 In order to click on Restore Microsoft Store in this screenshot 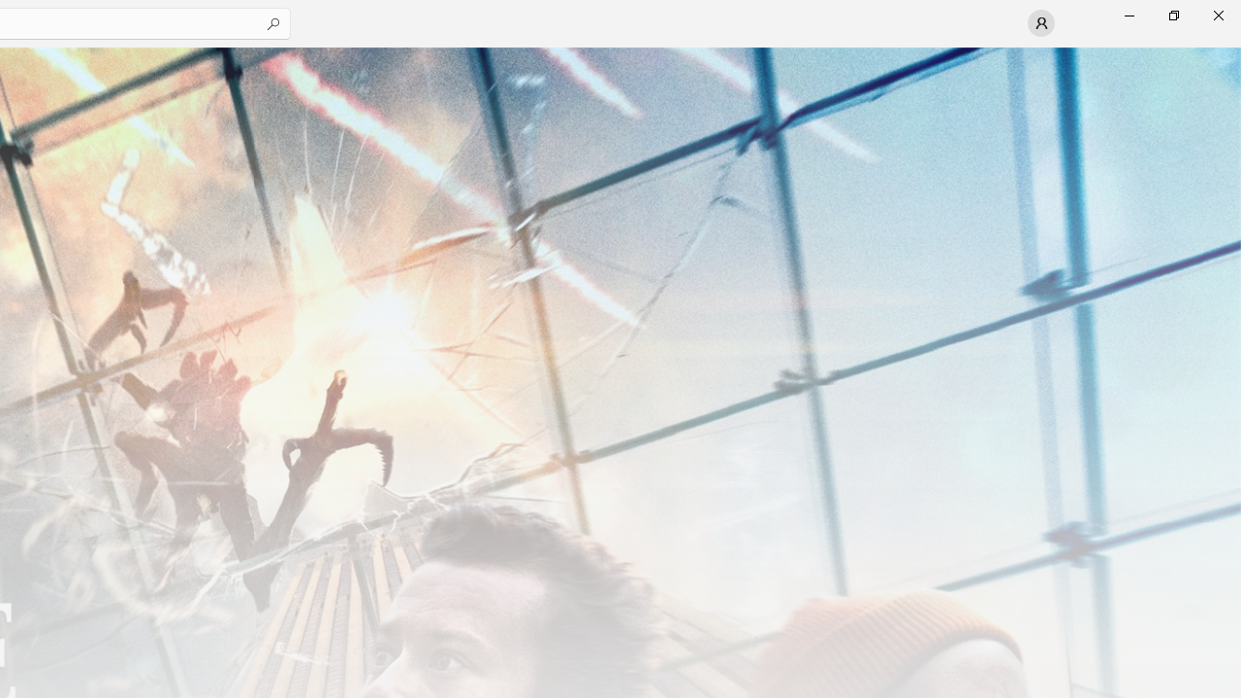, I will do `click(1173, 16)`.